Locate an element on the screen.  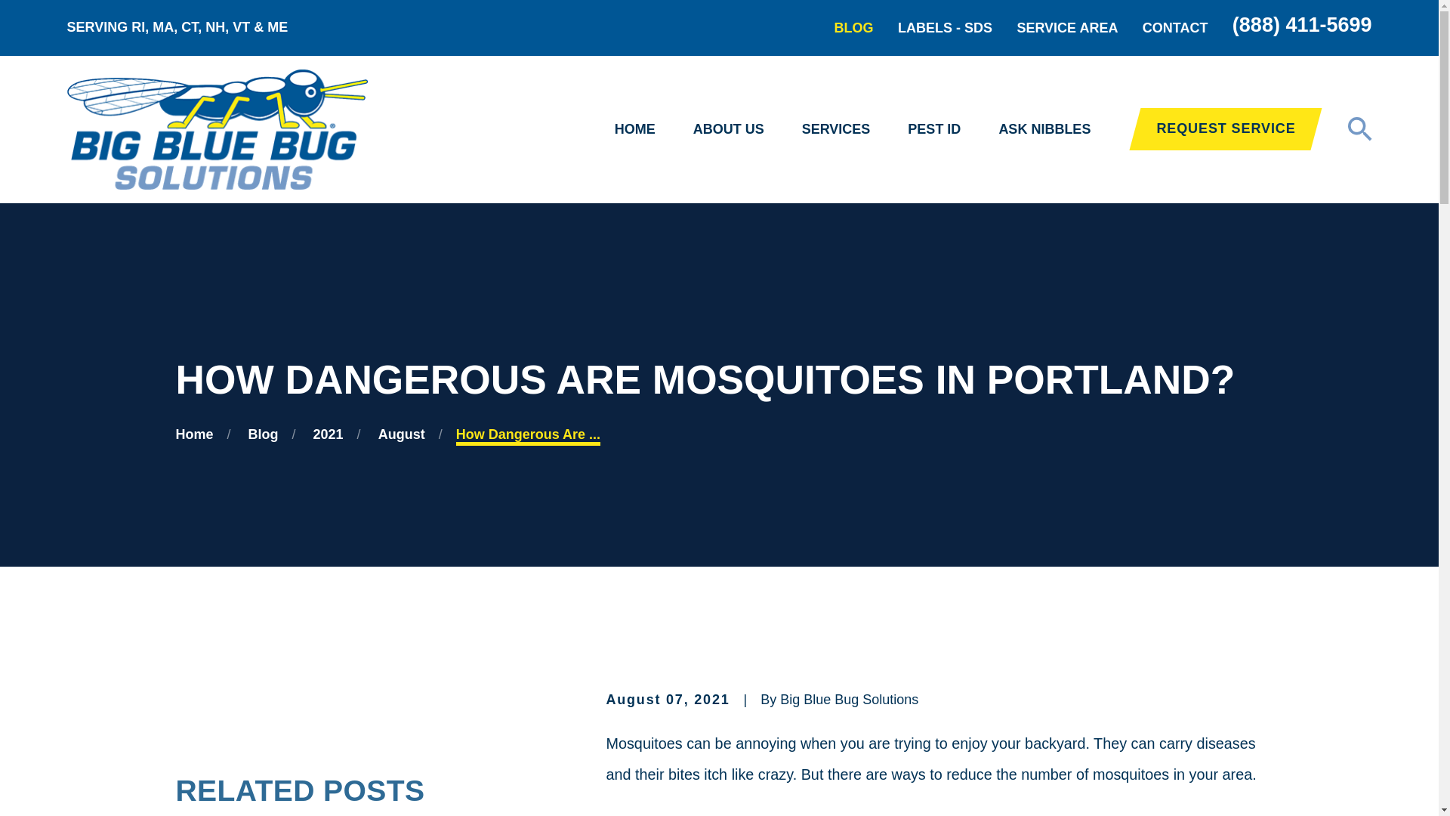
LABELS - SDS is located at coordinates (944, 28).